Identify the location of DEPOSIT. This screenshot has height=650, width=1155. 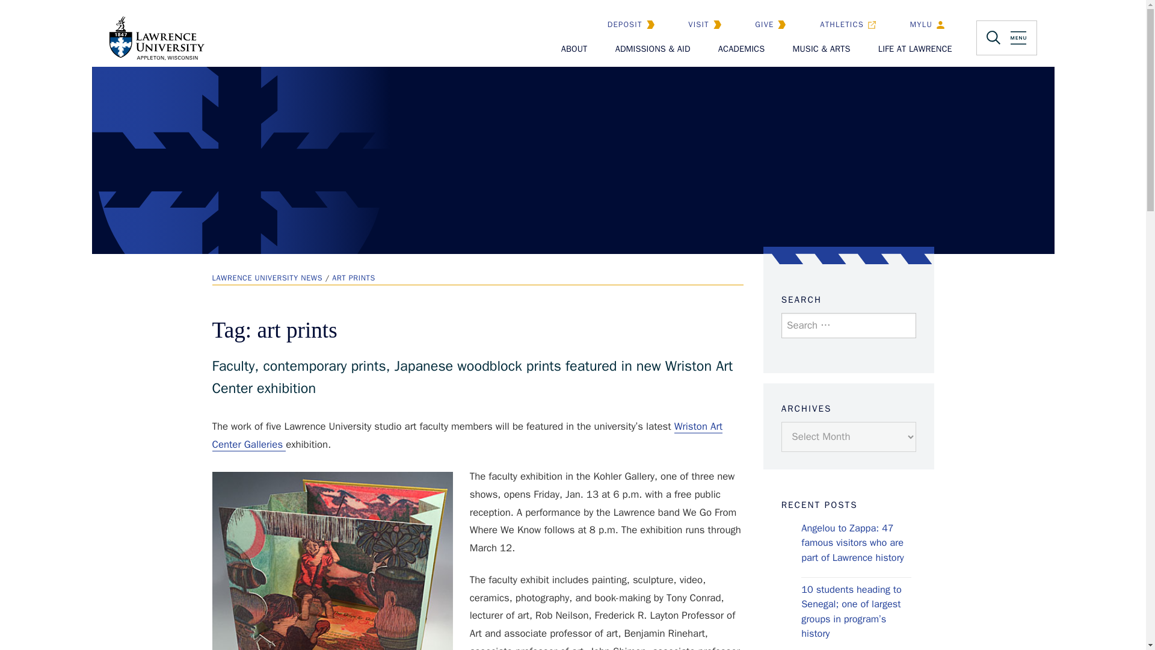
(635, 24).